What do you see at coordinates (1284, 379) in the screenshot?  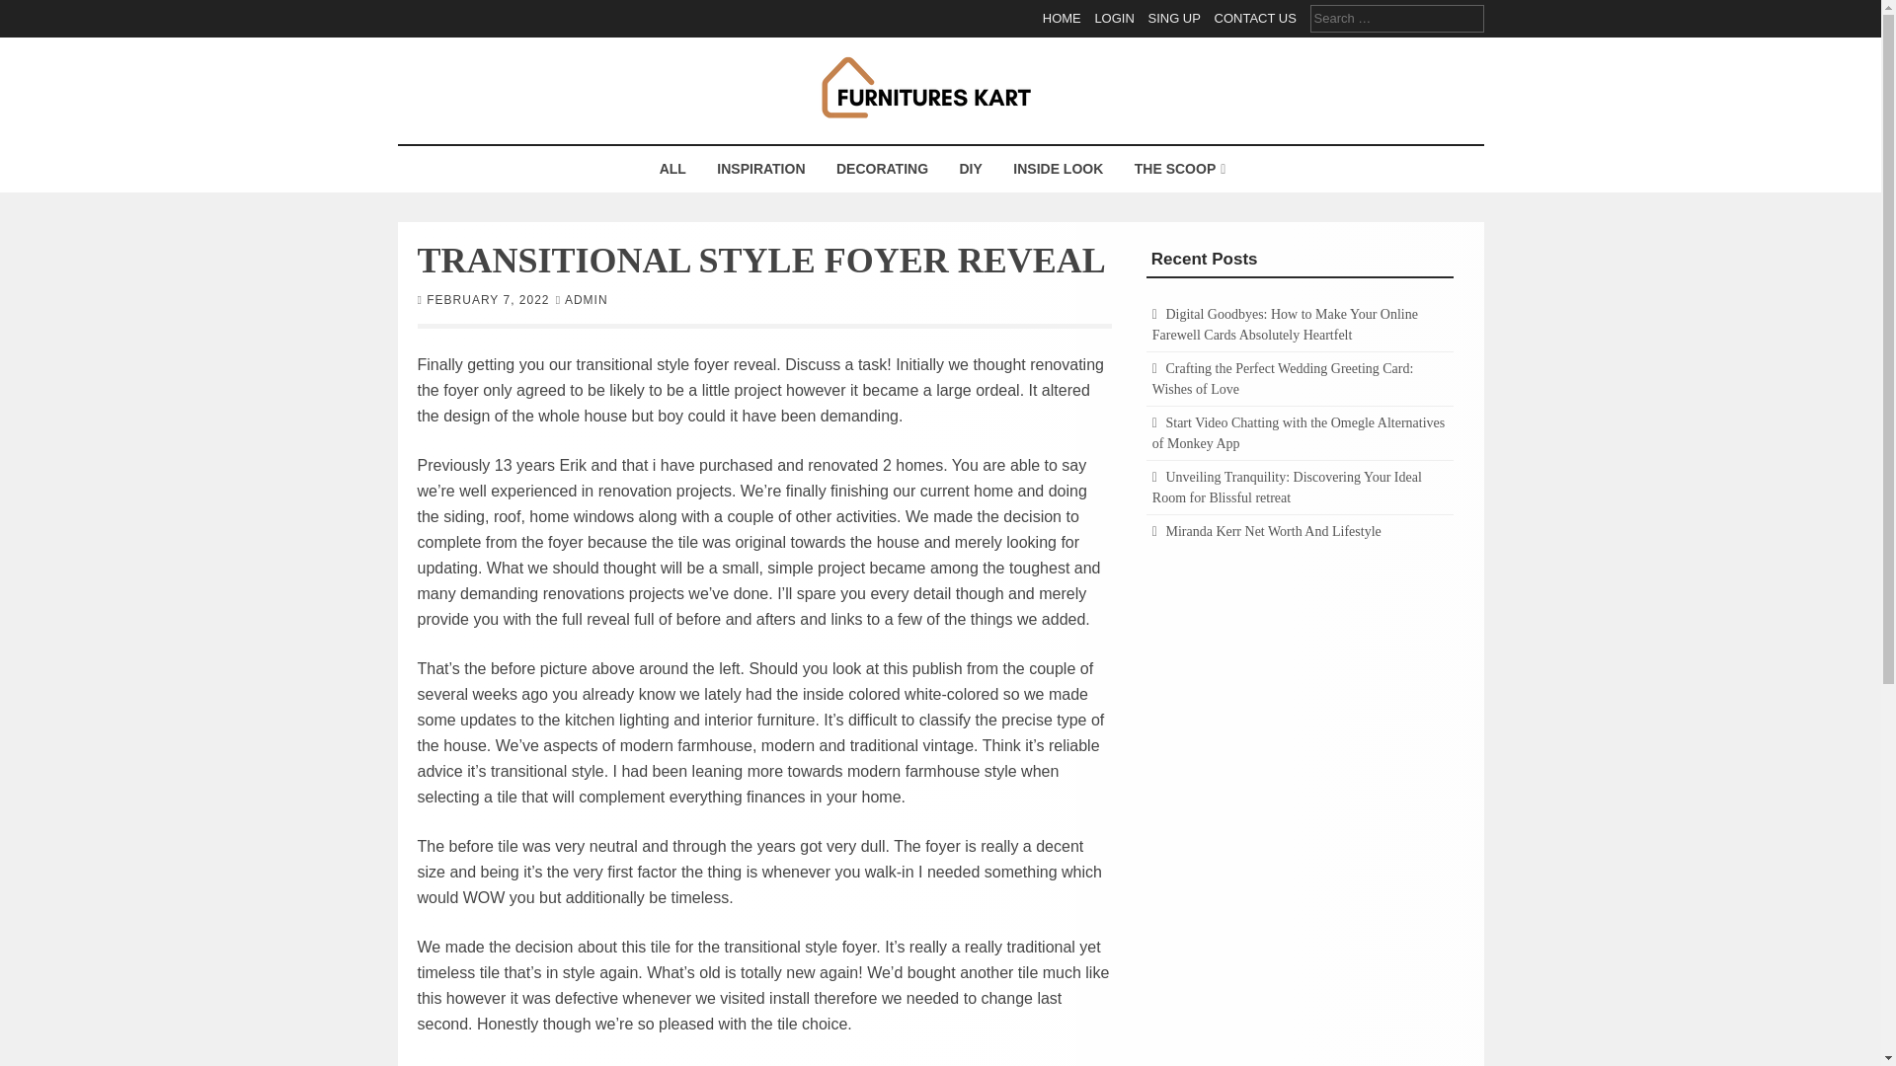 I see `Crafting the Perfect Wedding Greeting Card: Wishes of Love` at bounding box center [1284, 379].